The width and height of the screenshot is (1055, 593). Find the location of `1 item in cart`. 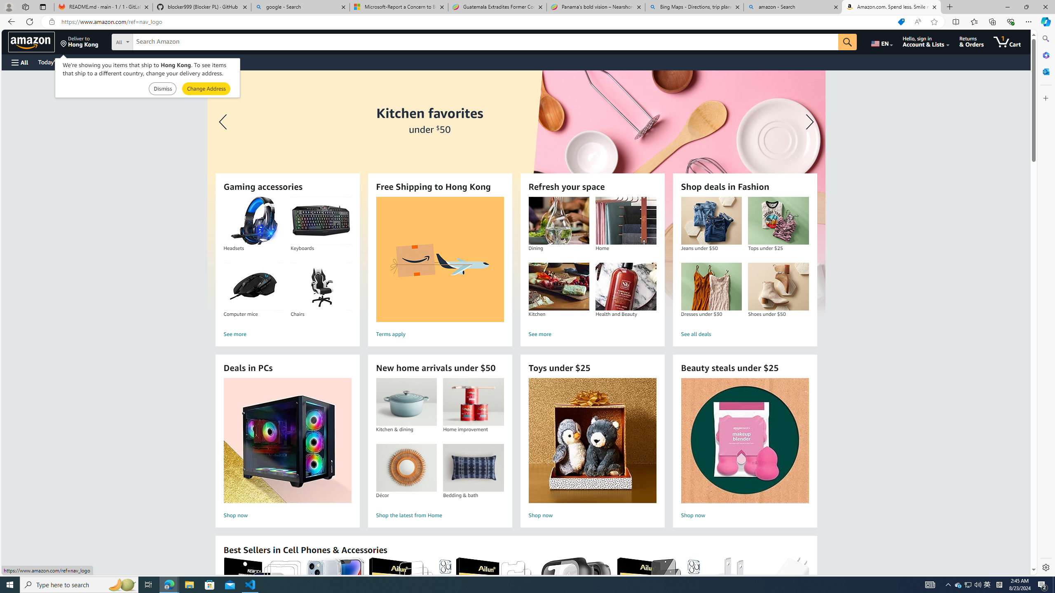

1 item in cart is located at coordinates (1007, 42).